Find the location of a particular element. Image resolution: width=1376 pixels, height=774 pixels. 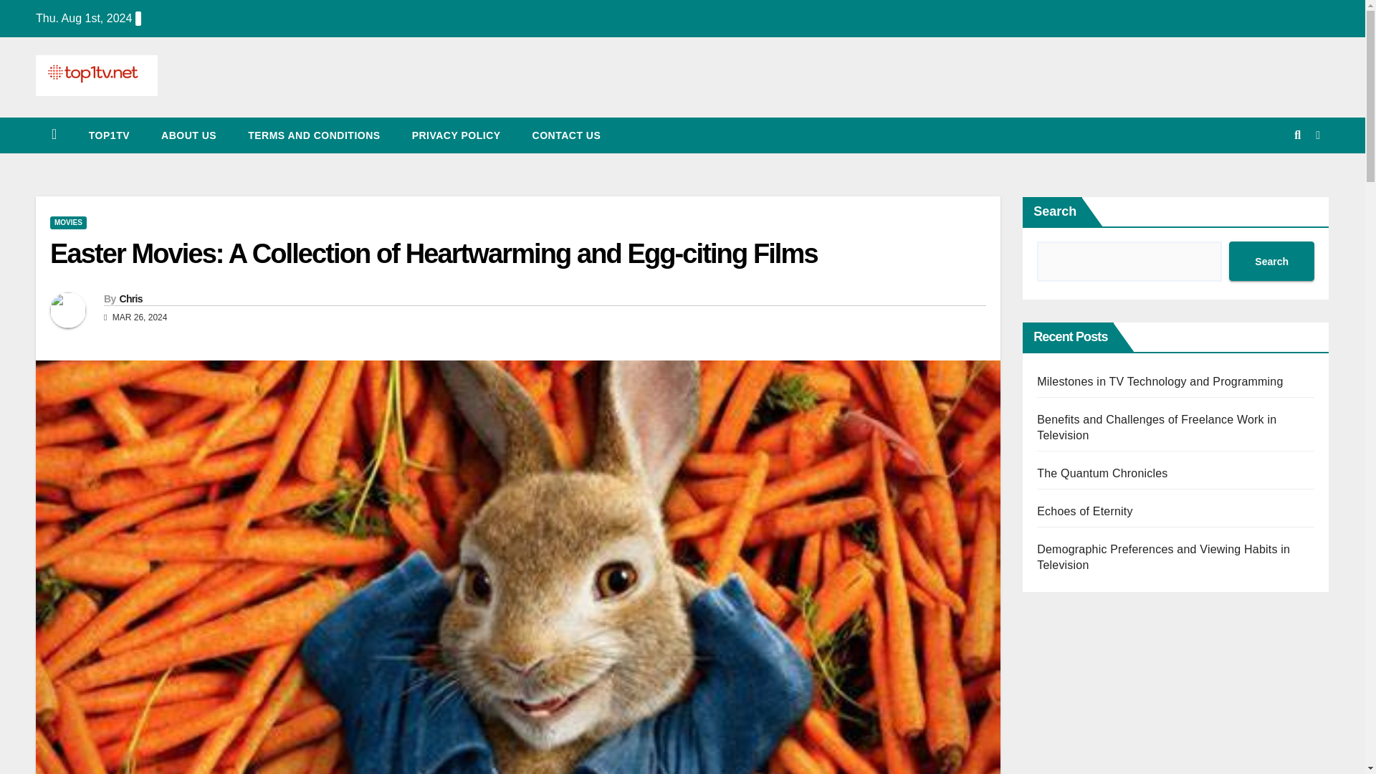

Chris is located at coordinates (130, 299).